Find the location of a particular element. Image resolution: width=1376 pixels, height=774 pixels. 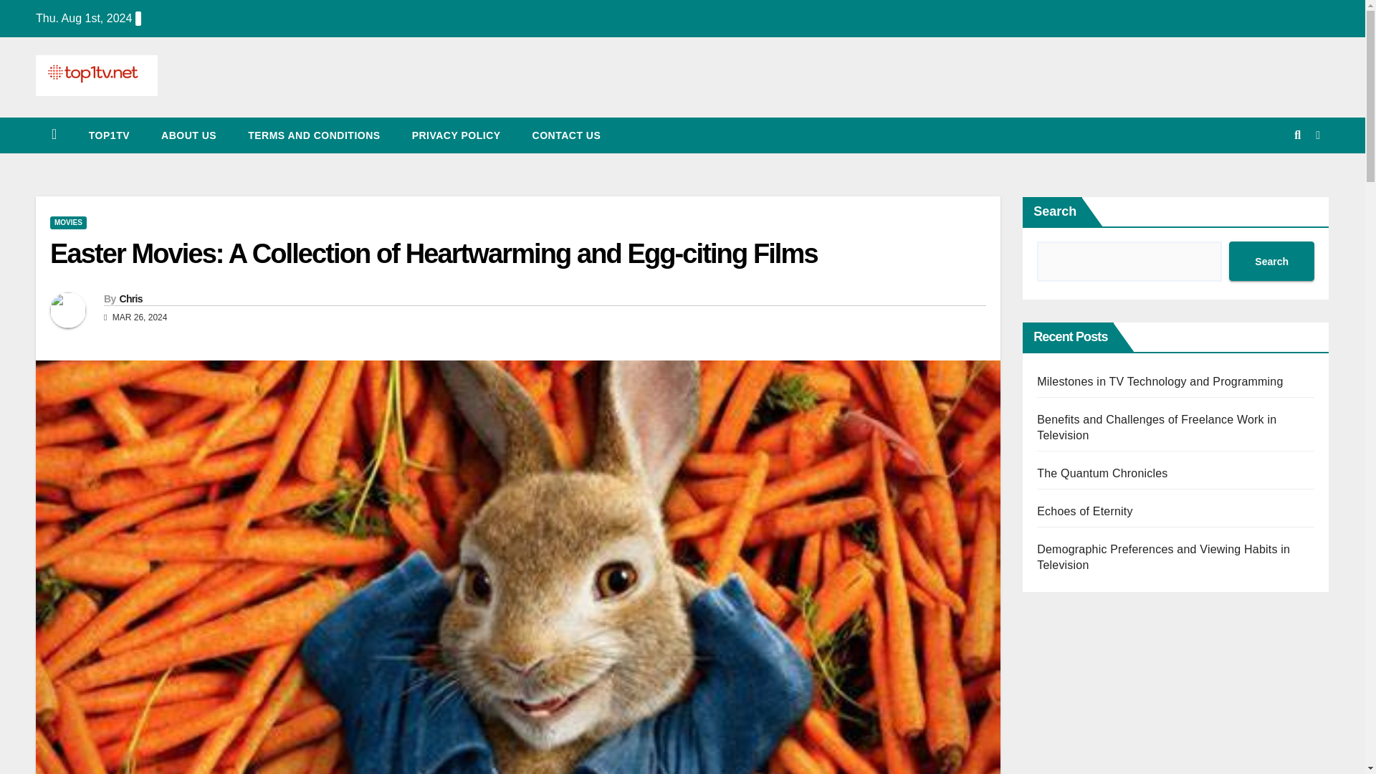

Chris is located at coordinates (130, 299).